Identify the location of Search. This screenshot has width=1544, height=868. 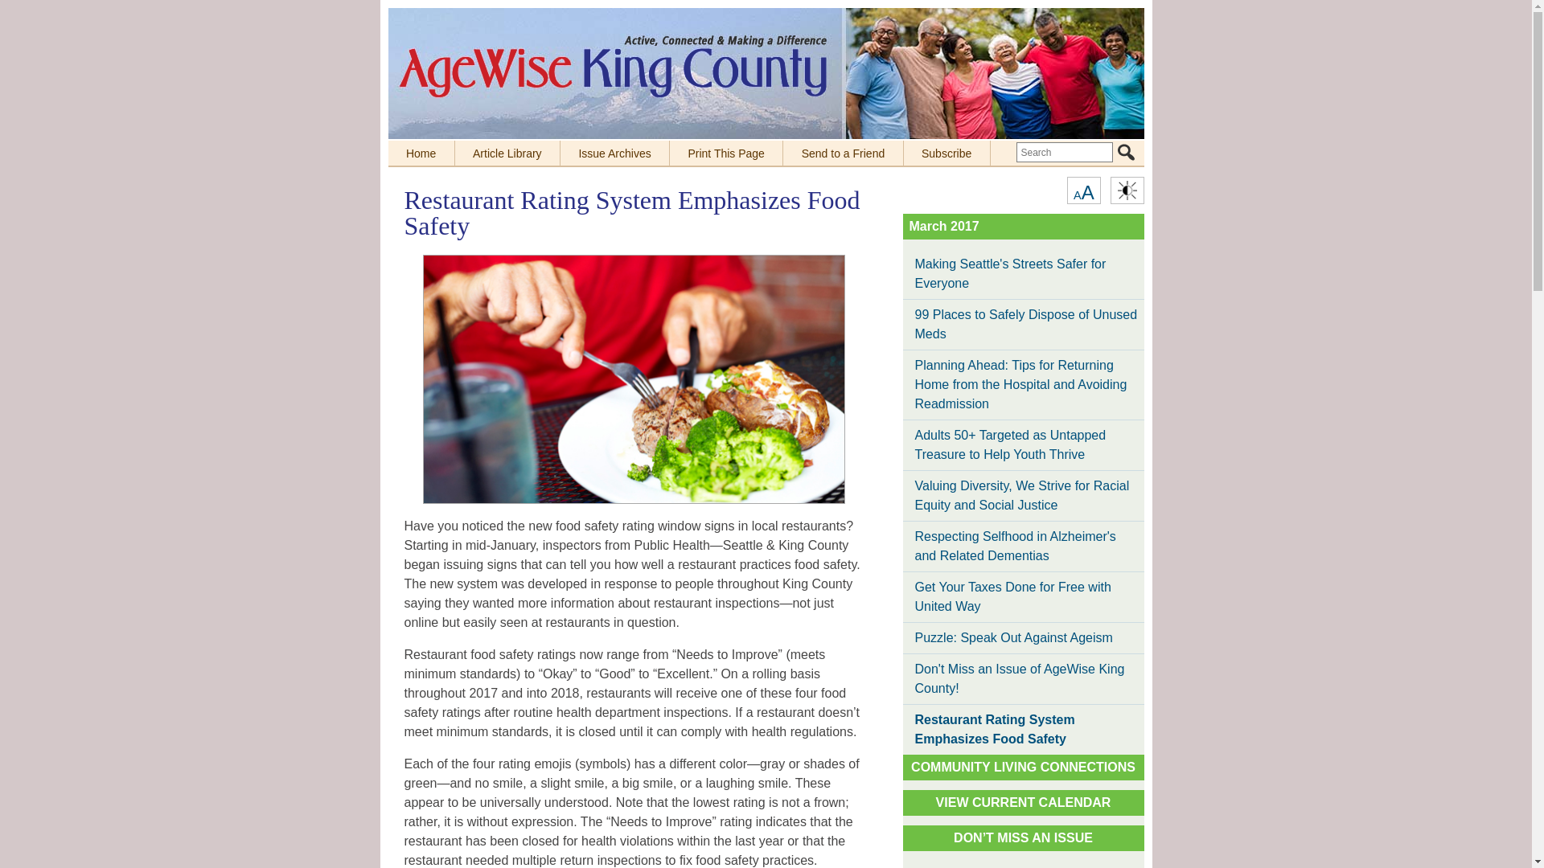
(1126, 152).